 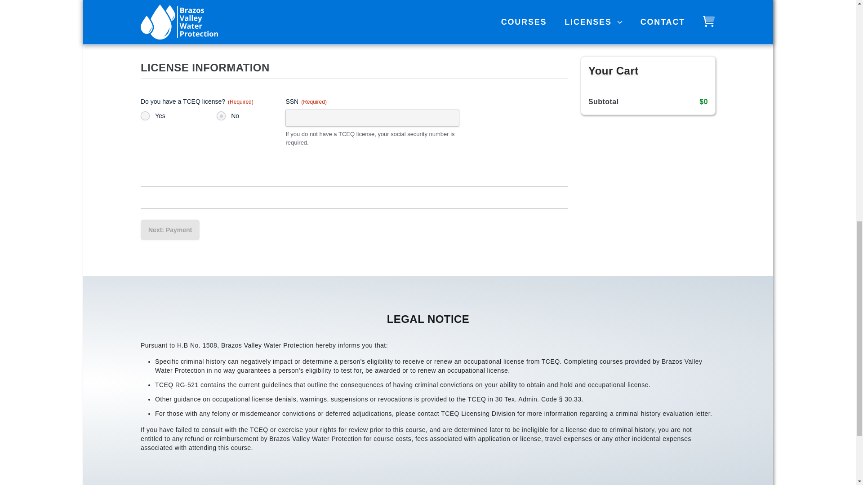 What do you see at coordinates (221, 116) in the screenshot?
I see `No` at bounding box center [221, 116].